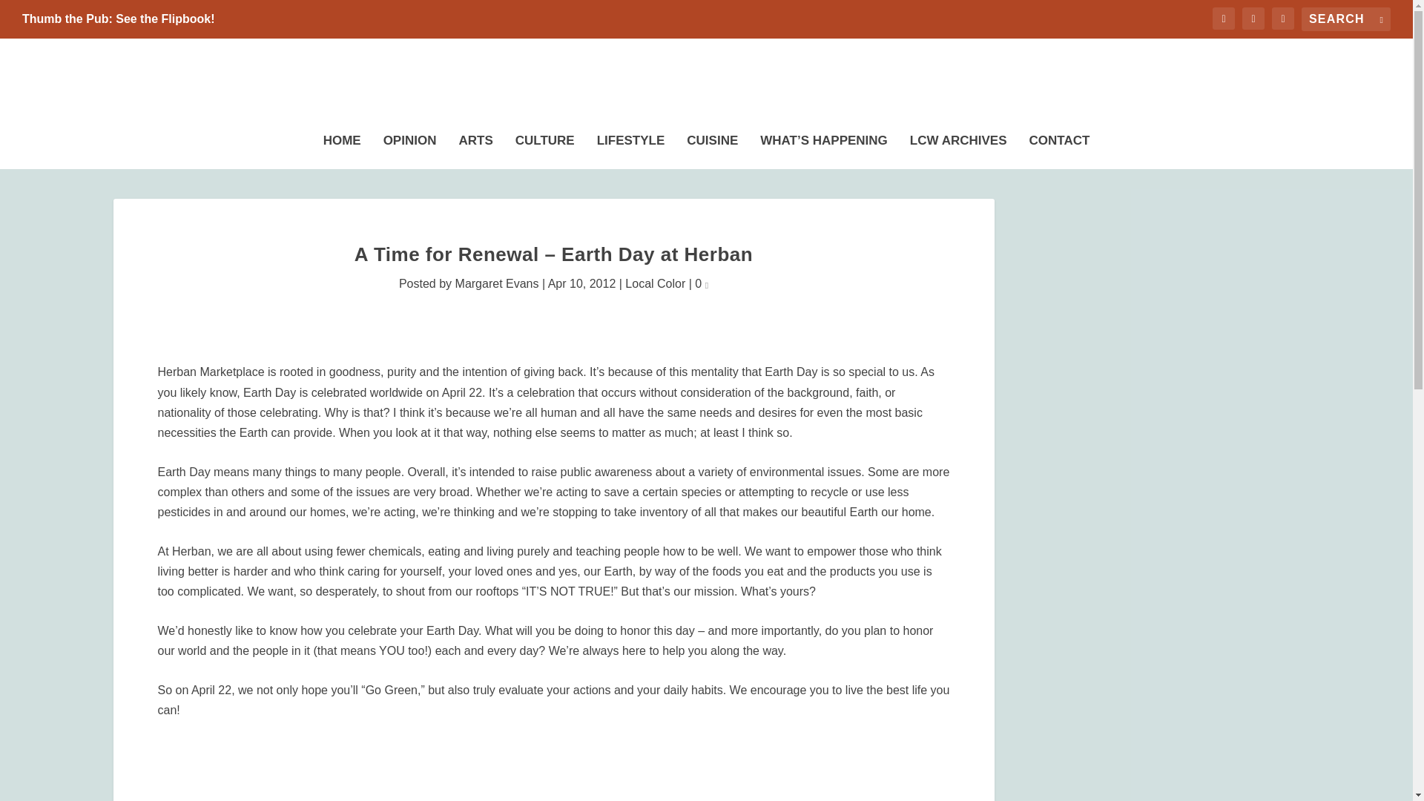 The width and height of the screenshot is (1424, 801). Describe the element at coordinates (958, 148) in the screenshot. I see `LCW ARCHIVES` at that location.